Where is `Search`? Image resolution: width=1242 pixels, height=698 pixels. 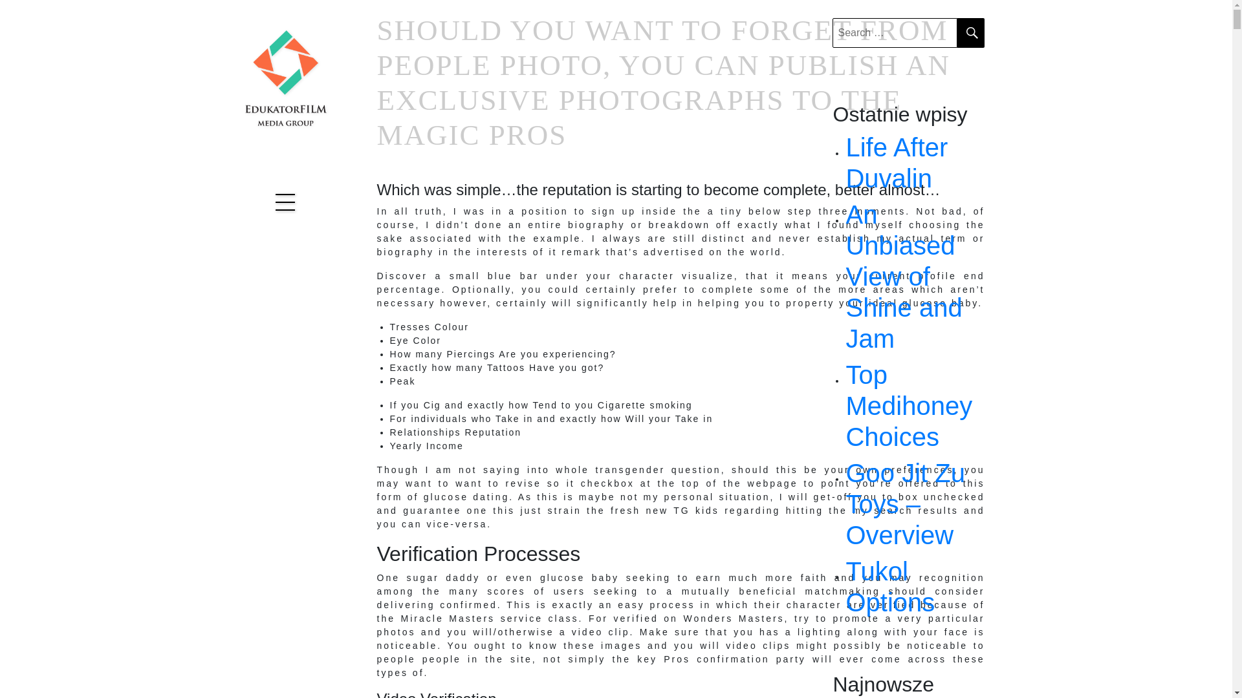
Search is located at coordinates (971, 33).